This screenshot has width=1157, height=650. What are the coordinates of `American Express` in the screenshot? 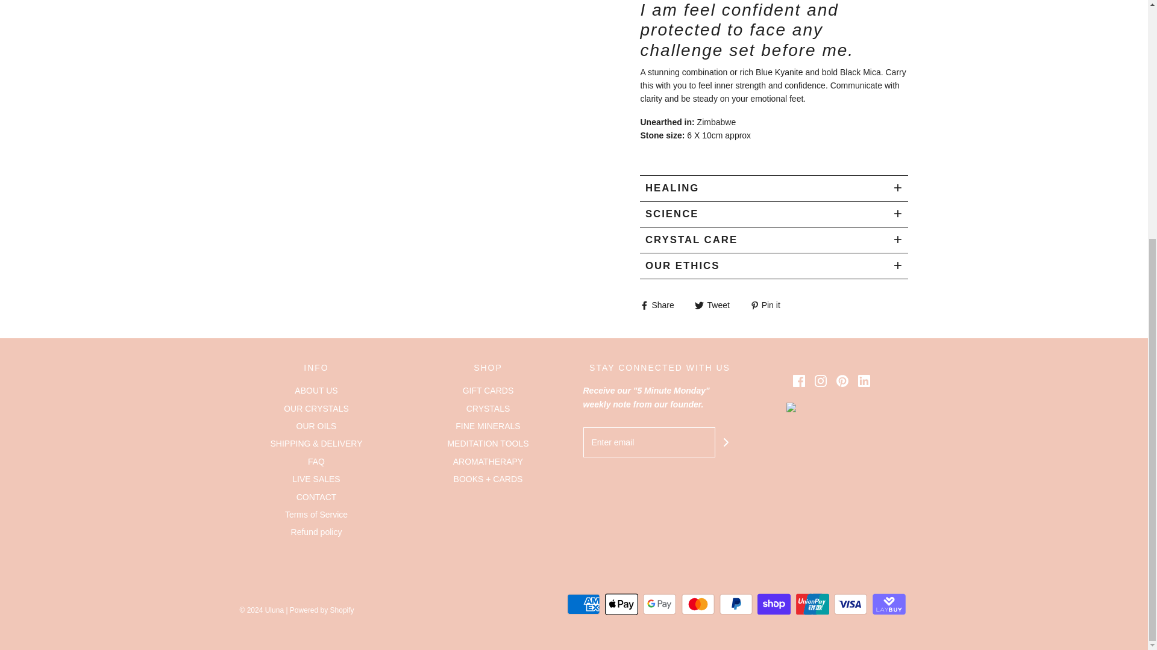 It's located at (583, 604).